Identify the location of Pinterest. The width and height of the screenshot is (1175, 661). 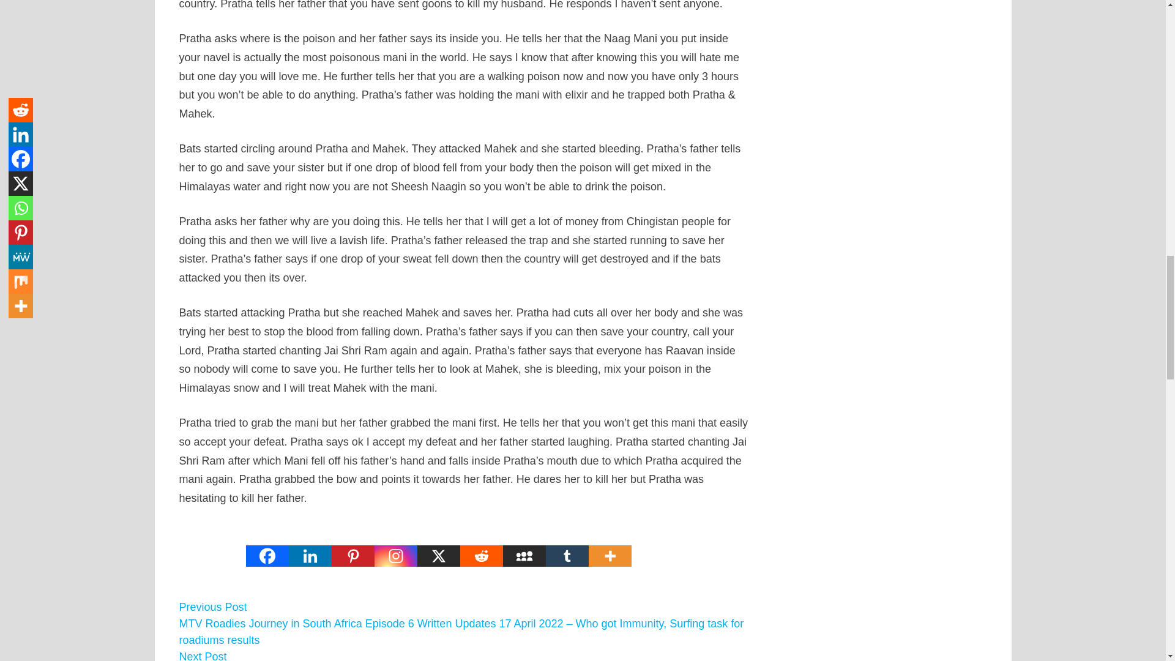
(352, 545).